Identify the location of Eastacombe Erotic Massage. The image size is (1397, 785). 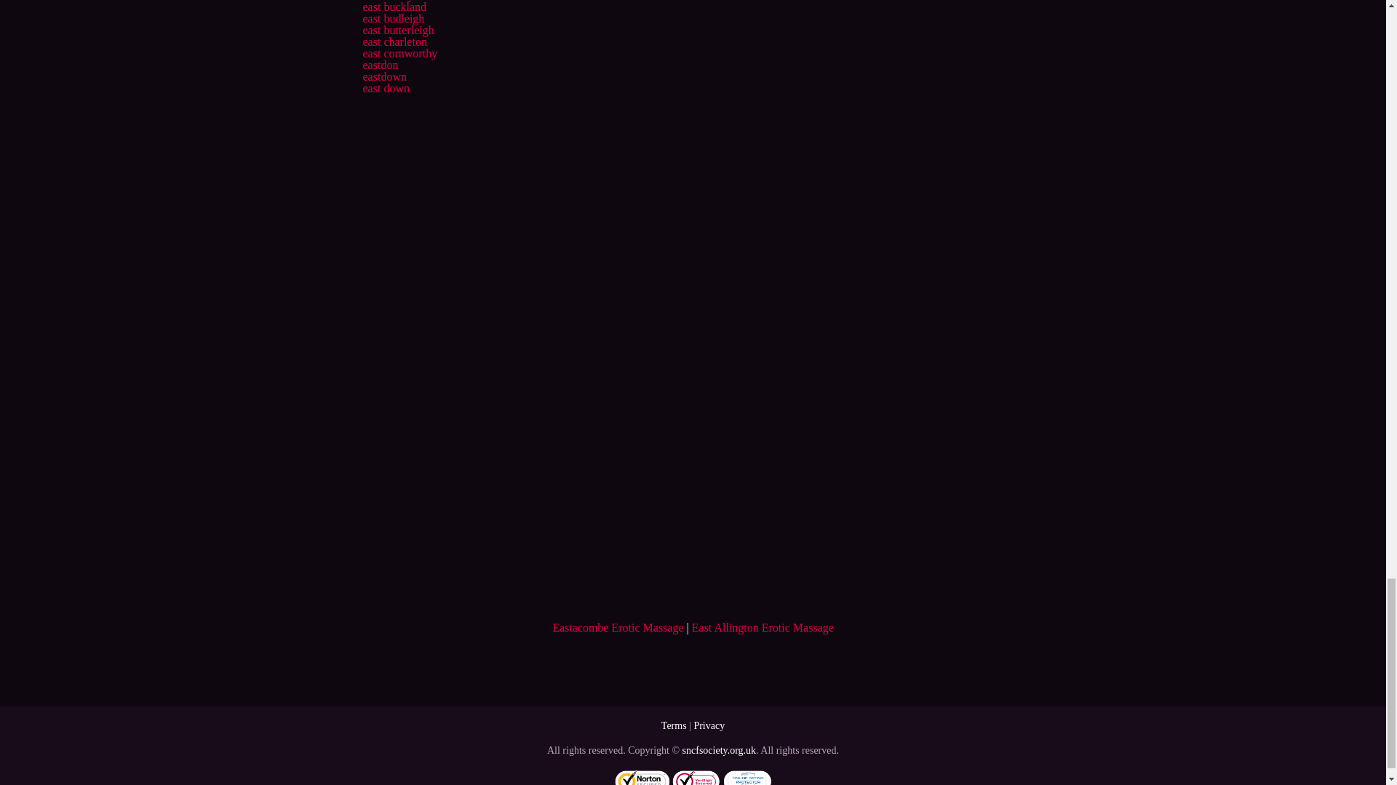
(617, 627).